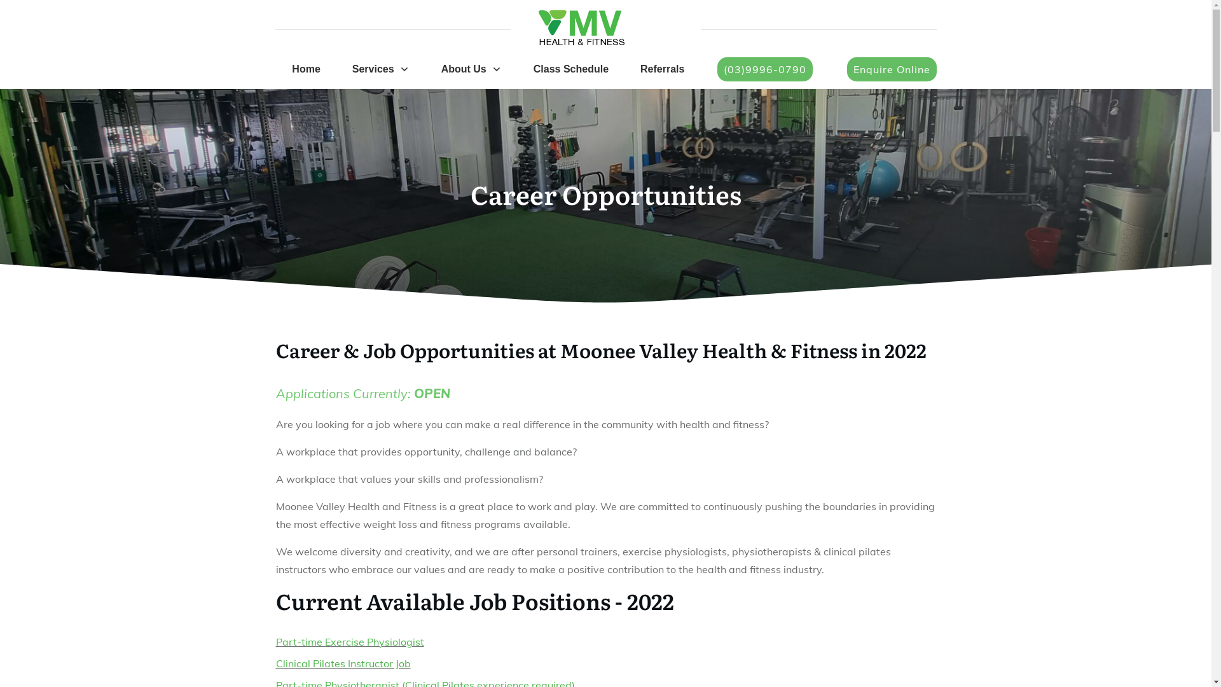 The image size is (1221, 687). What do you see at coordinates (571, 69) in the screenshot?
I see `Class Schedule` at bounding box center [571, 69].